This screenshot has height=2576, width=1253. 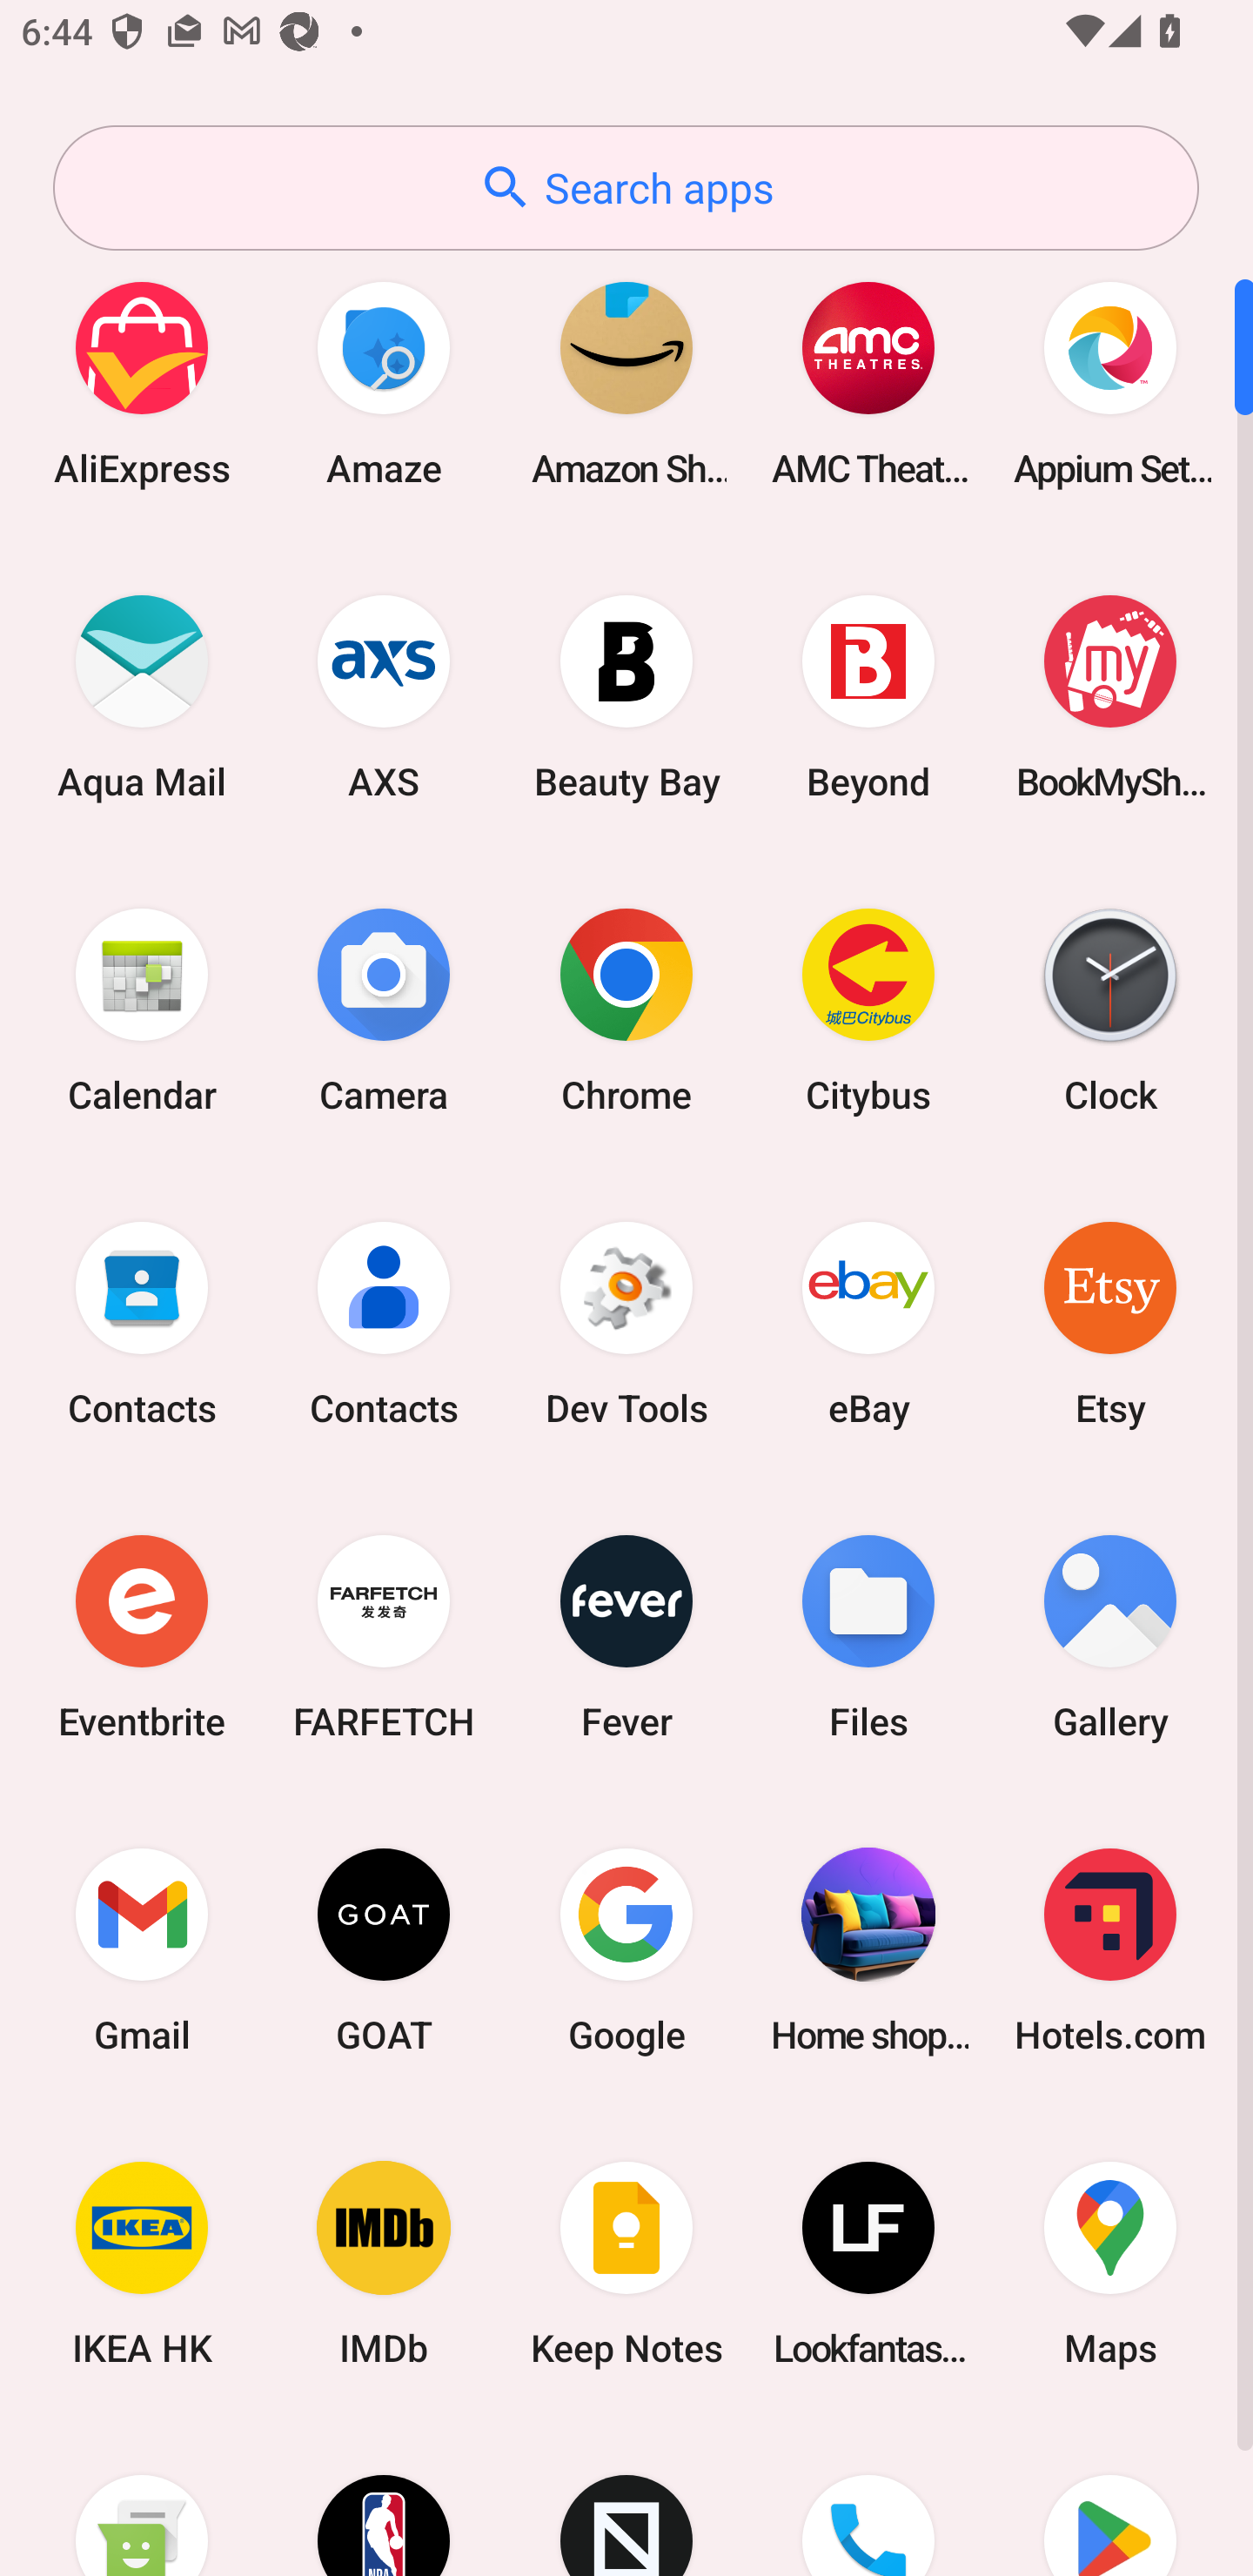 What do you see at coordinates (1110, 1010) in the screenshot?
I see `Clock` at bounding box center [1110, 1010].